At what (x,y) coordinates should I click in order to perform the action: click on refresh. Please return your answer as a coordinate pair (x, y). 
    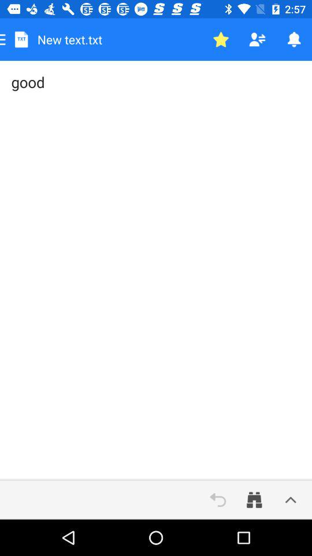
    Looking at the image, I should click on (218, 500).